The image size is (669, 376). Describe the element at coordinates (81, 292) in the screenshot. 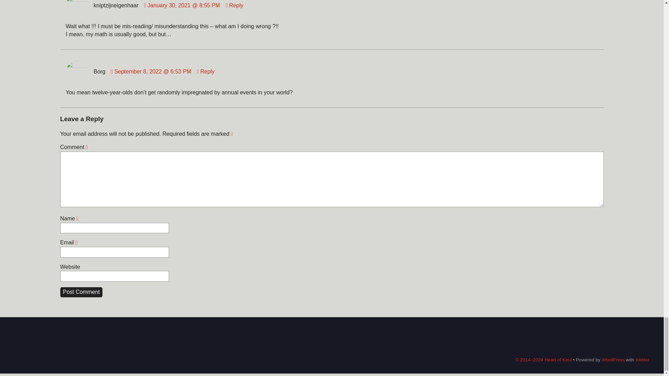

I see `Post Comment` at that location.